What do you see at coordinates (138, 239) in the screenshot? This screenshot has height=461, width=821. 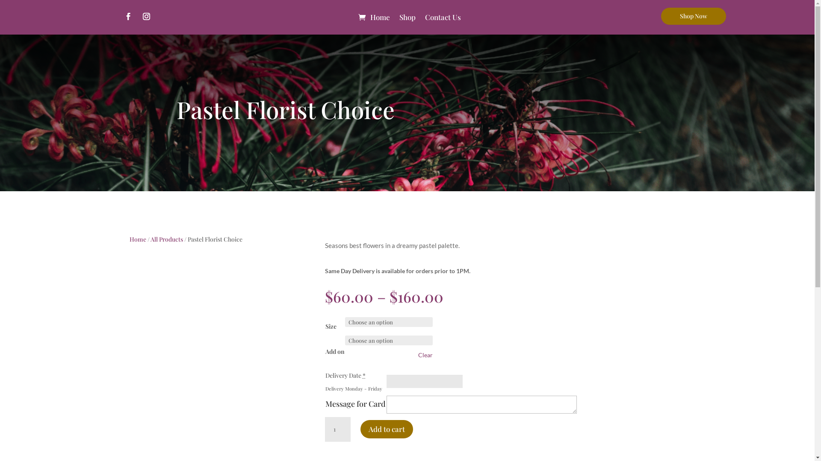 I see `Home` at bounding box center [138, 239].